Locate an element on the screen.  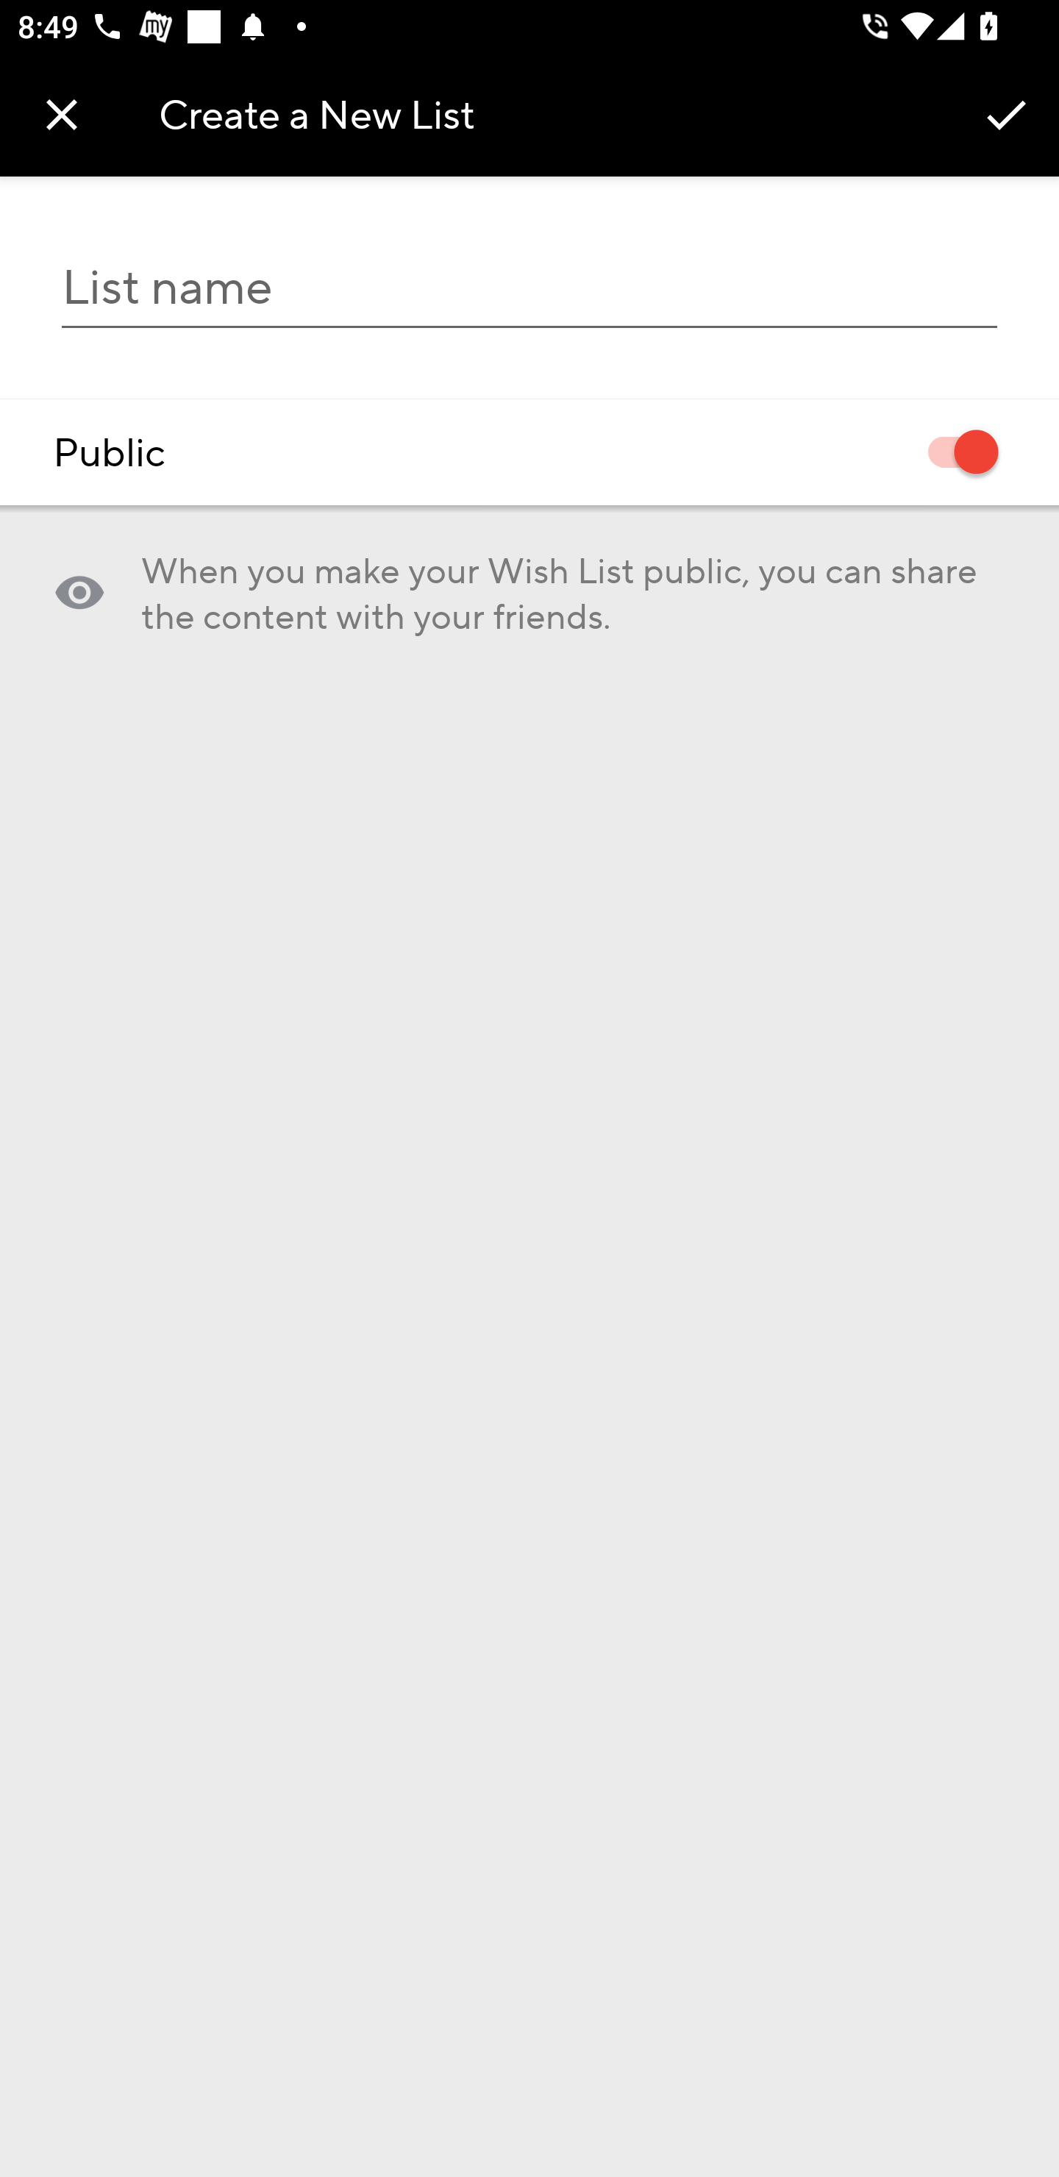
List name is located at coordinates (529, 287).